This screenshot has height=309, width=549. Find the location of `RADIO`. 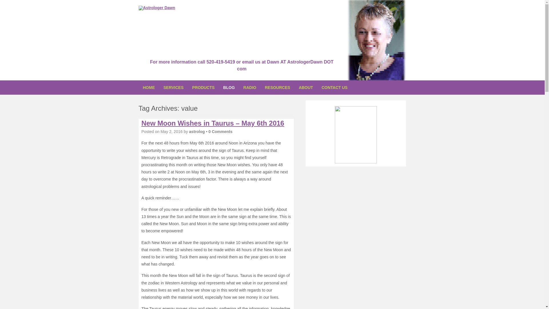

RADIO is located at coordinates (249, 87).